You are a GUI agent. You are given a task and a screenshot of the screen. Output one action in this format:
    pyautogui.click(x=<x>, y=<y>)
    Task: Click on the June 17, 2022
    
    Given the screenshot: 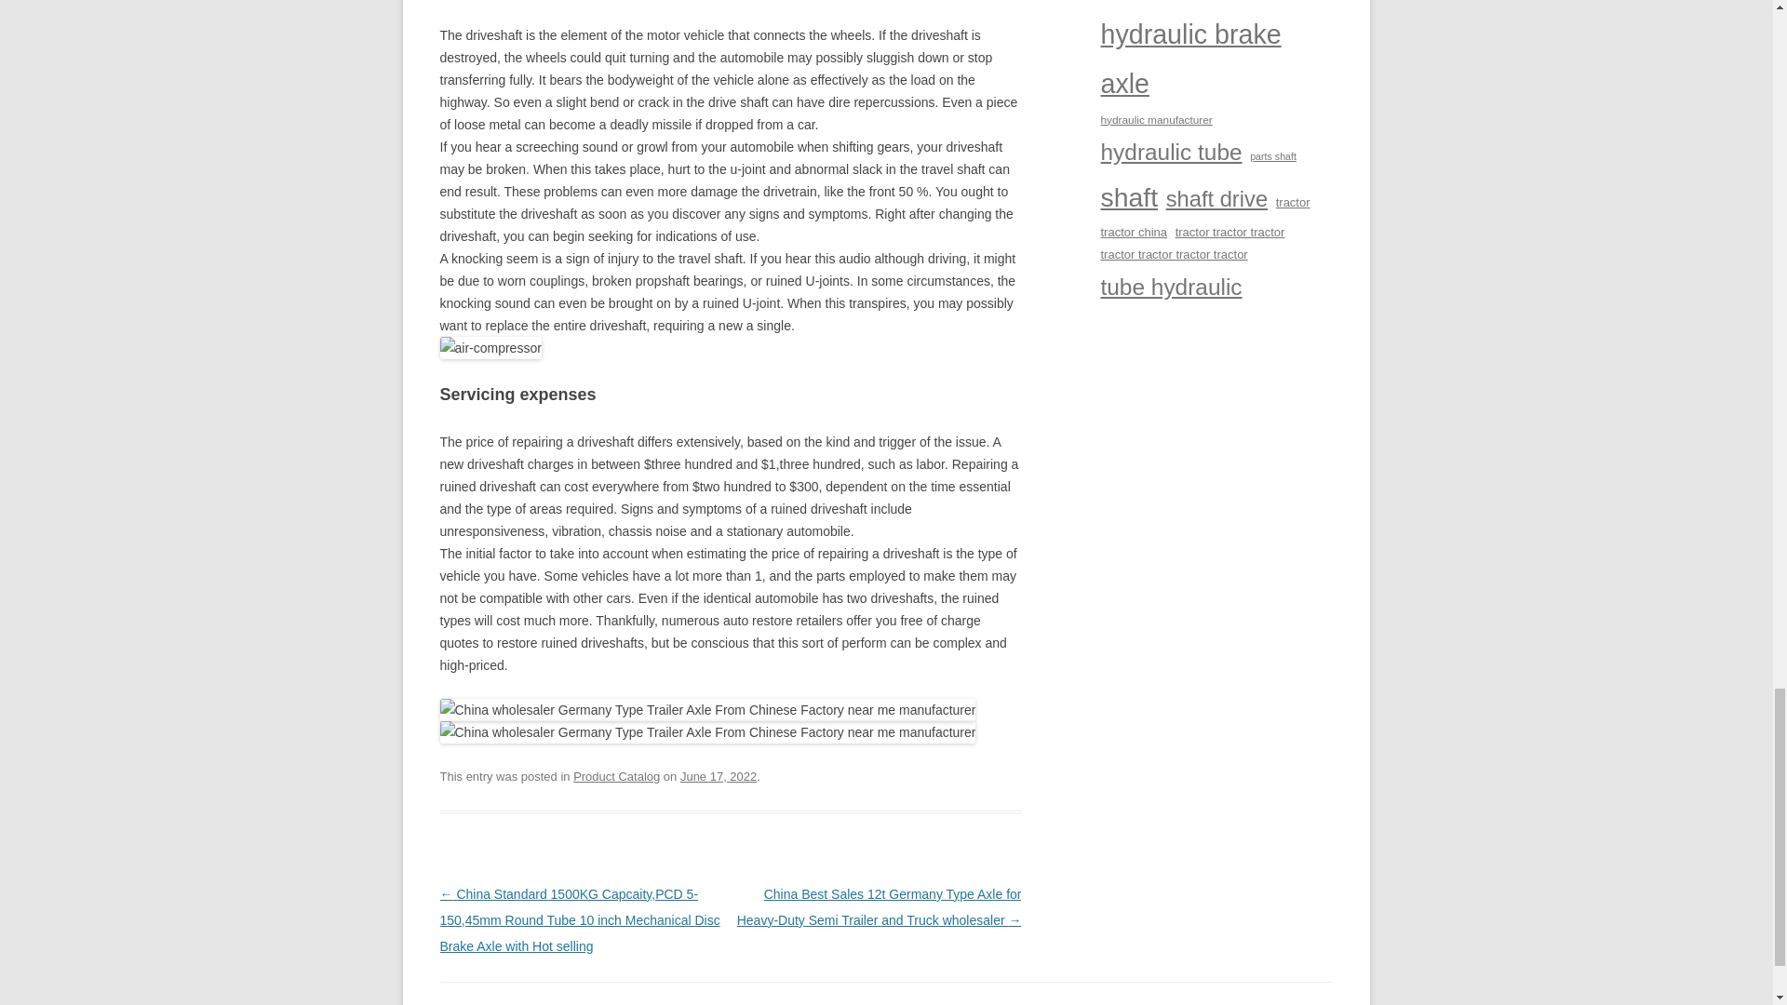 What is the action you would take?
    pyautogui.click(x=719, y=776)
    